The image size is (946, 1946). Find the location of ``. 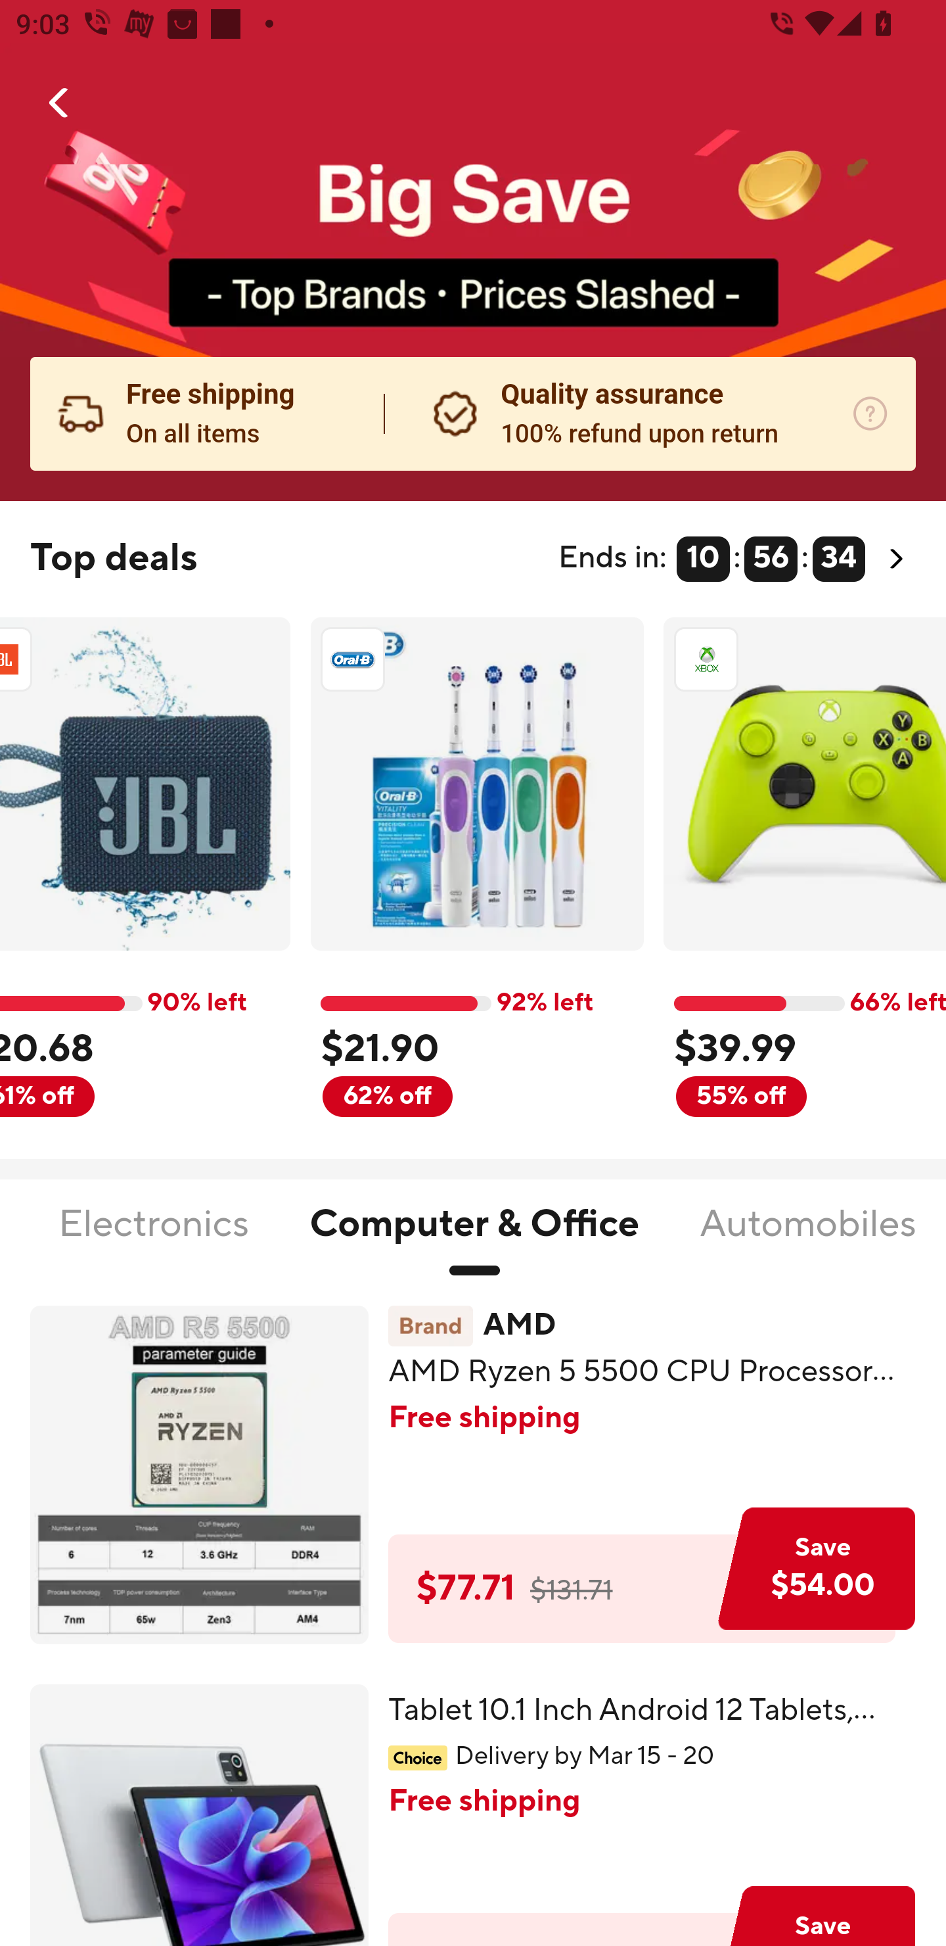

 is located at coordinates (60, 103).